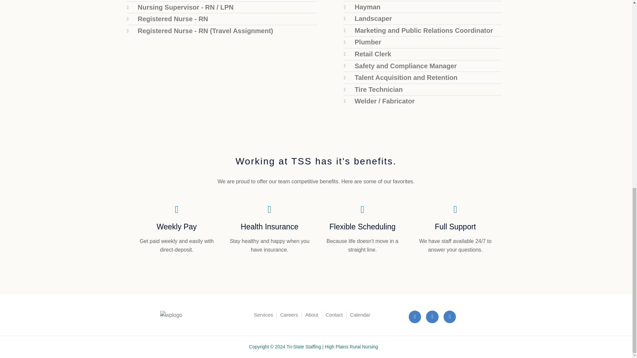 The image size is (637, 358). Describe the element at coordinates (423, 7) in the screenshot. I see `Hayman` at that location.